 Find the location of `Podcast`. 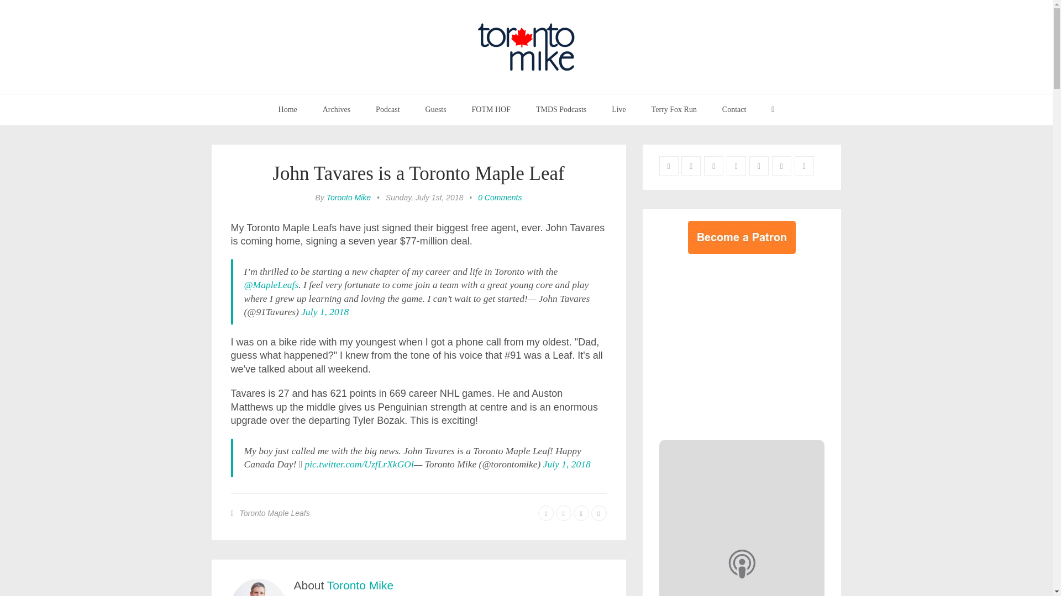

Podcast is located at coordinates (387, 109).